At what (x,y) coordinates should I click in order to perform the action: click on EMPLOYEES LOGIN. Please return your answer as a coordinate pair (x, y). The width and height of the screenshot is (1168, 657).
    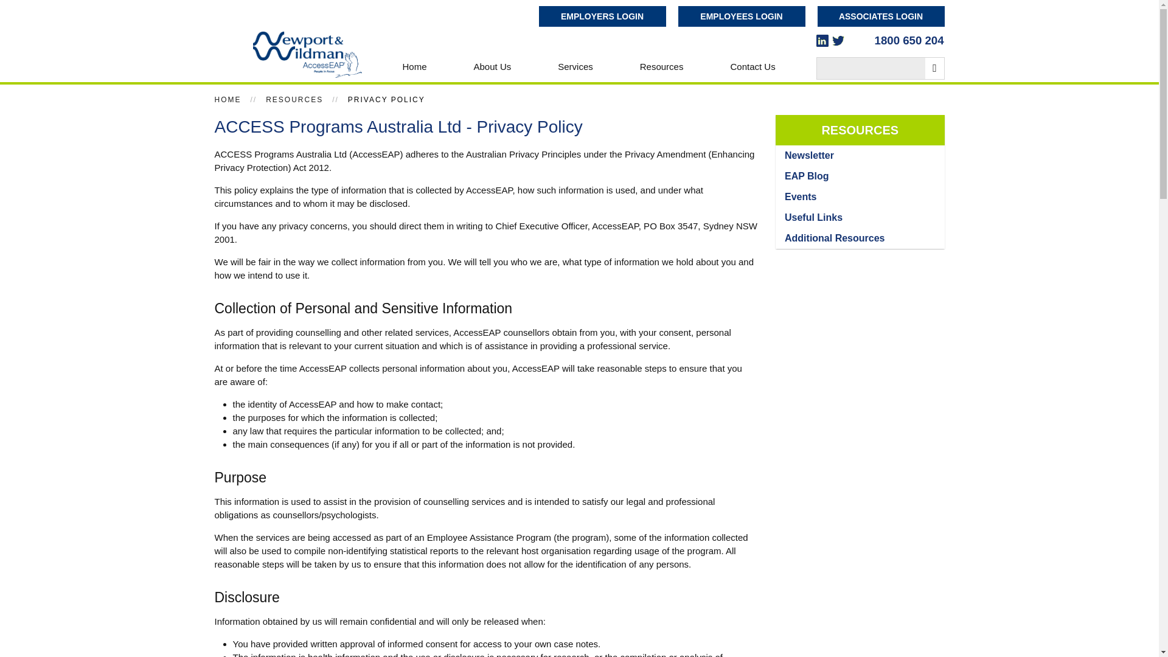
    Looking at the image, I should click on (741, 16).